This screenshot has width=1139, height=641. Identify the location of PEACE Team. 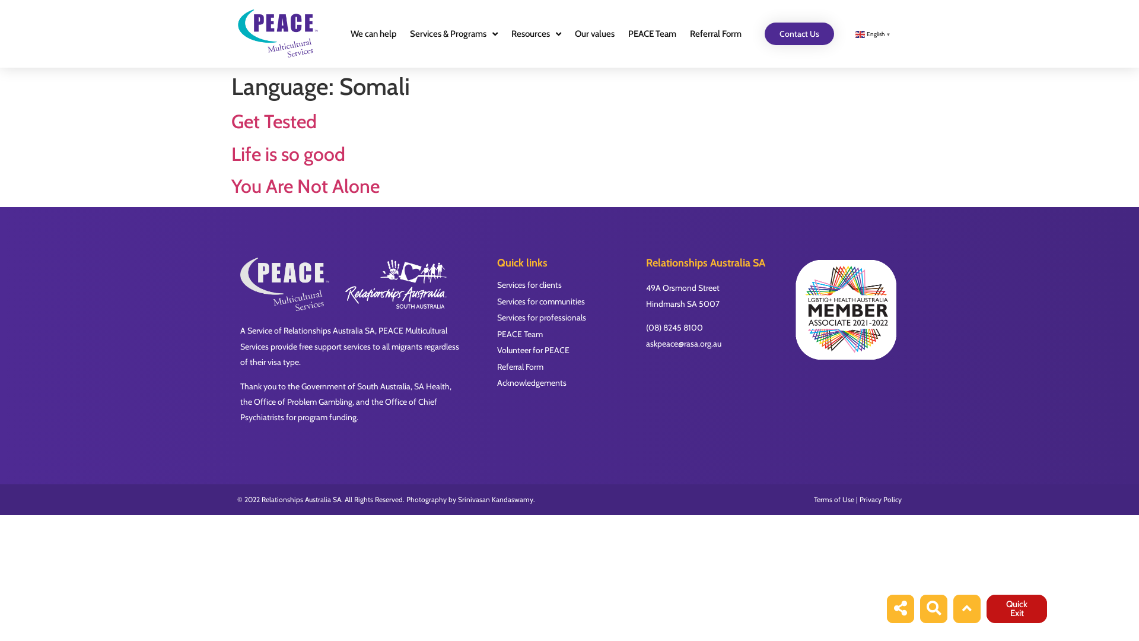
(653, 34).